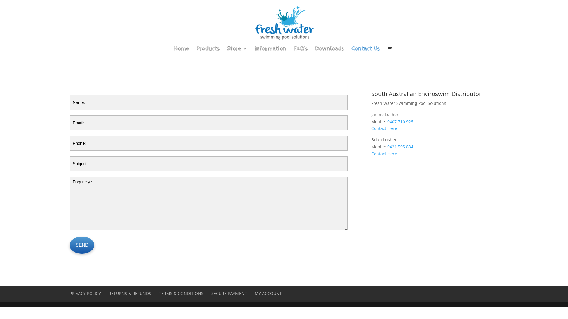 This screenshot has height=319, width=568. Describe the element at coordinates (181, 294) in the screenshot. I see `TERMS & CONDITIONS` at that location.